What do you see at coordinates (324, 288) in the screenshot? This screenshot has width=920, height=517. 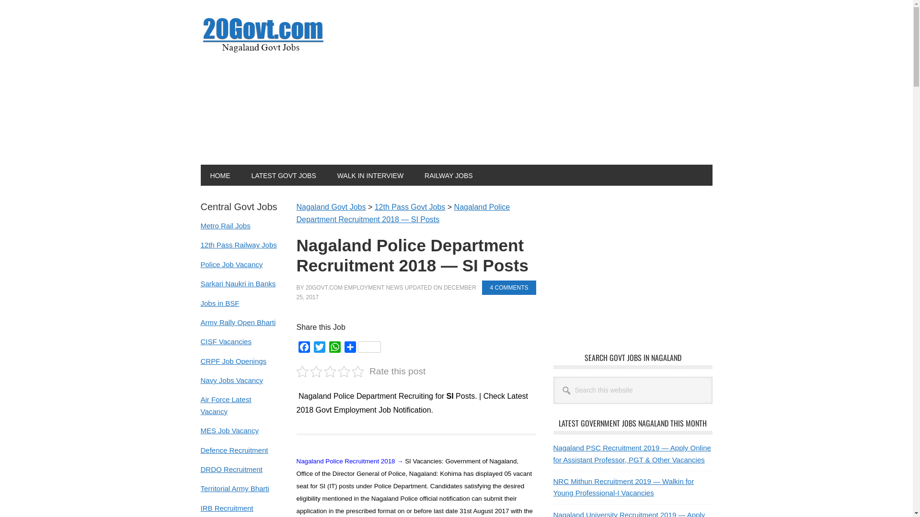 I see `20GOVT.COM` at bounding box center [324, 288].